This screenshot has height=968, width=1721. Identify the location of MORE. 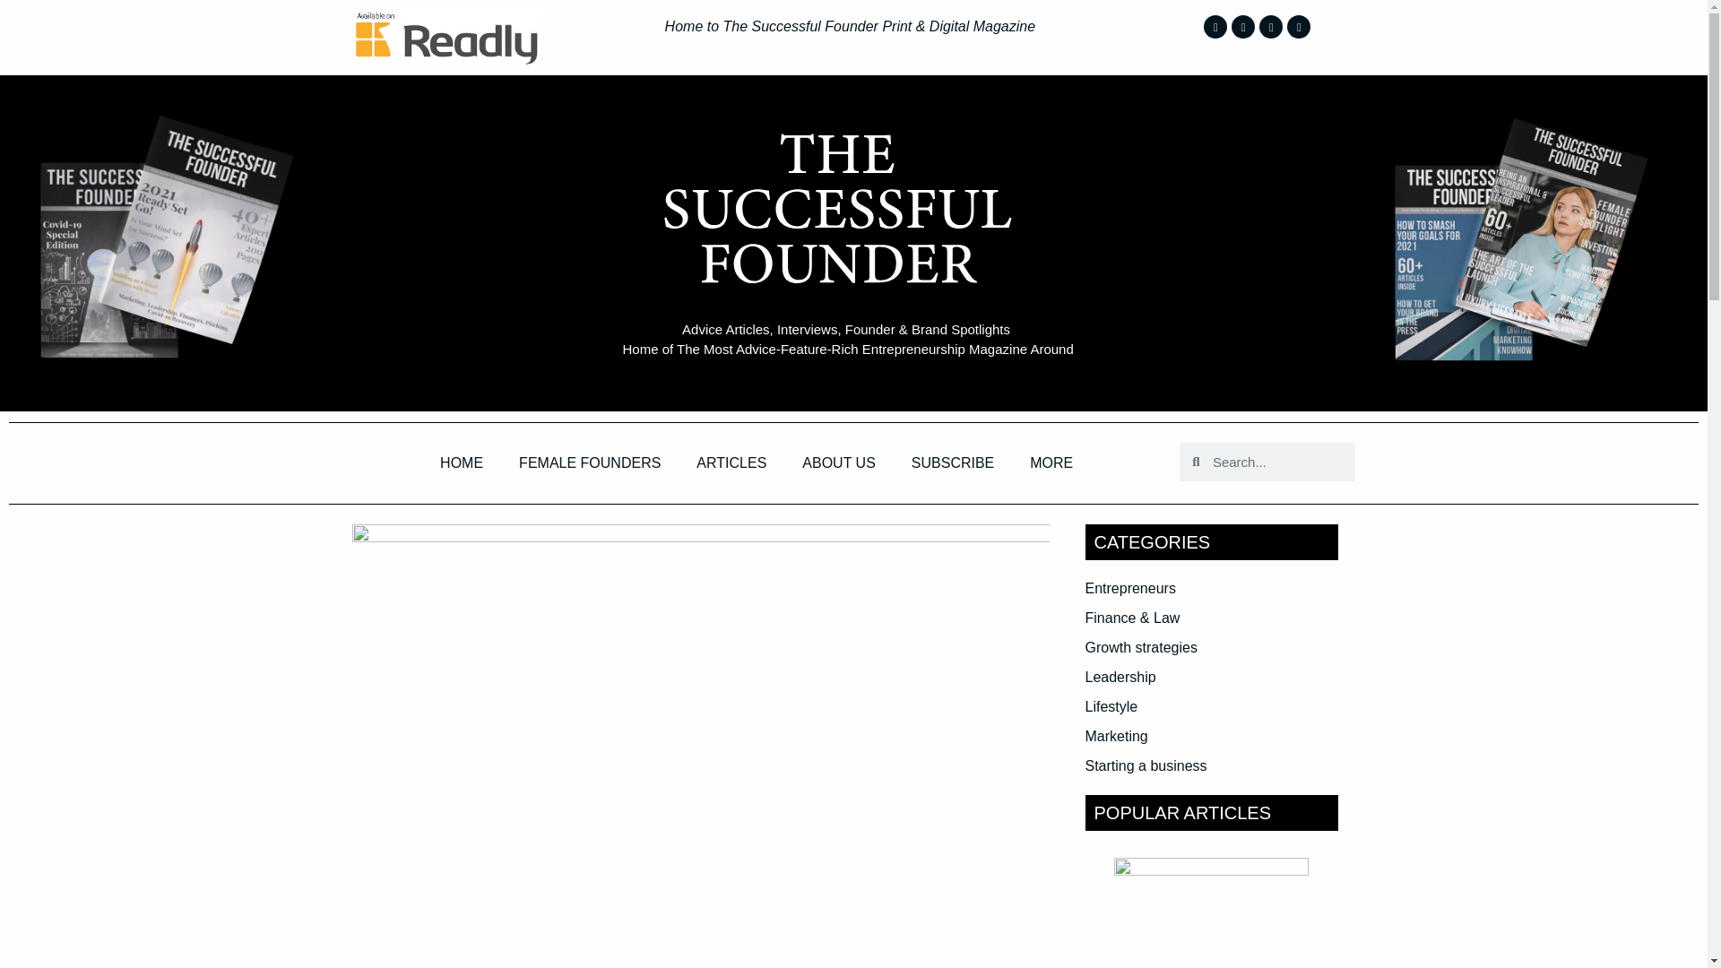
(1051, 462).